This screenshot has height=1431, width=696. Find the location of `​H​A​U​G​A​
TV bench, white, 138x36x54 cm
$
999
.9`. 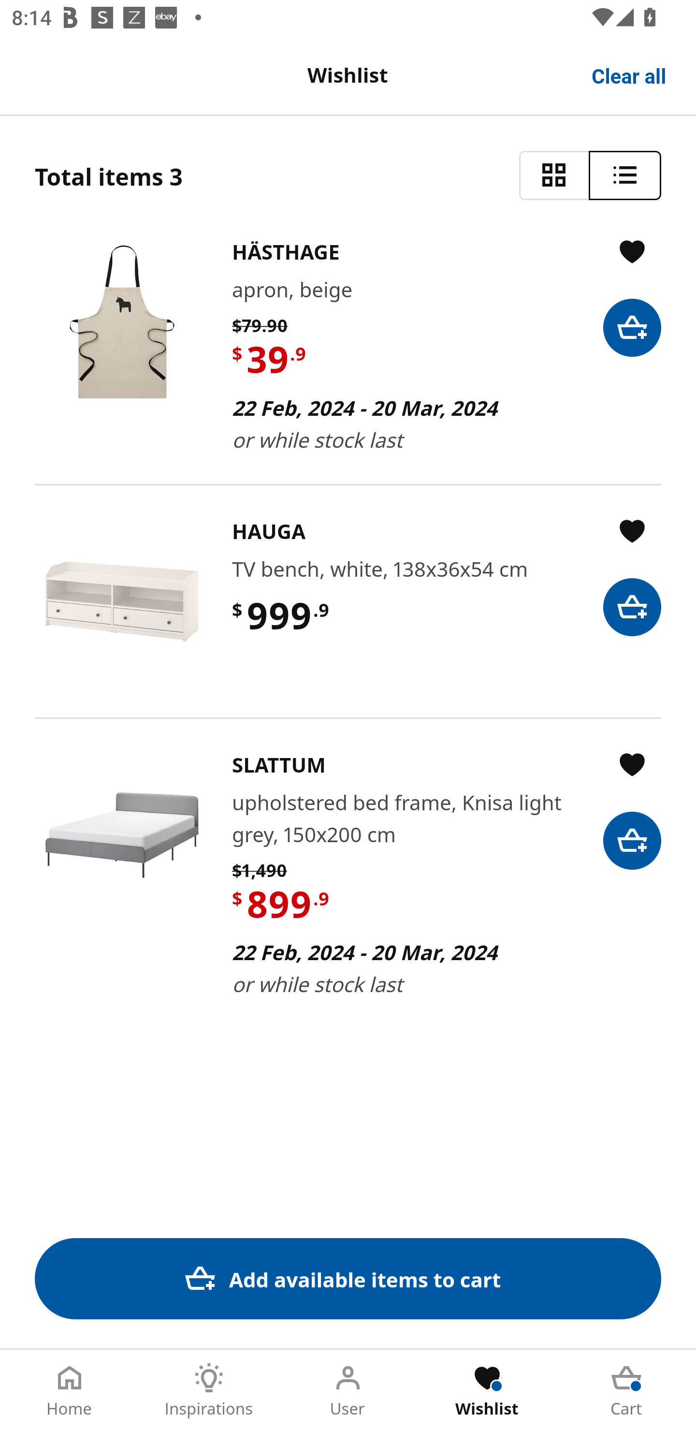

​H​A​U​G​A​
TV bench, white, 138x36x54 cm
$
999
.9 is located at coordinates (348, 600).